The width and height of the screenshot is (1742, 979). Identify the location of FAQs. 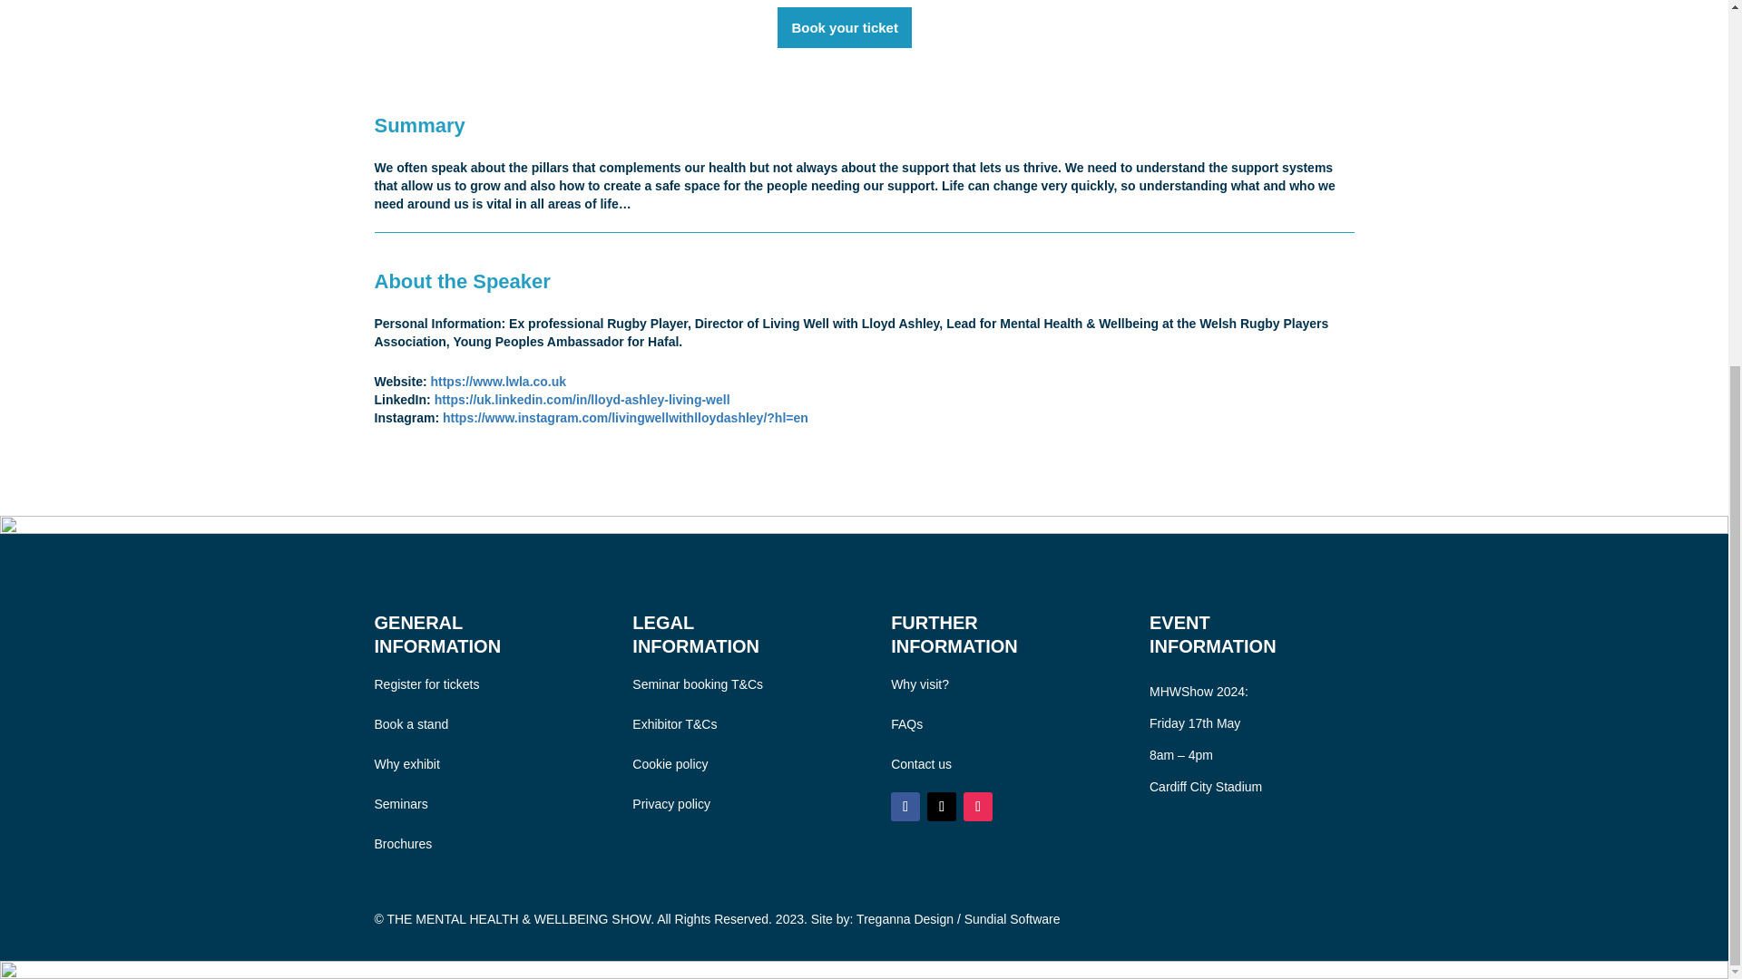
(906, 723).